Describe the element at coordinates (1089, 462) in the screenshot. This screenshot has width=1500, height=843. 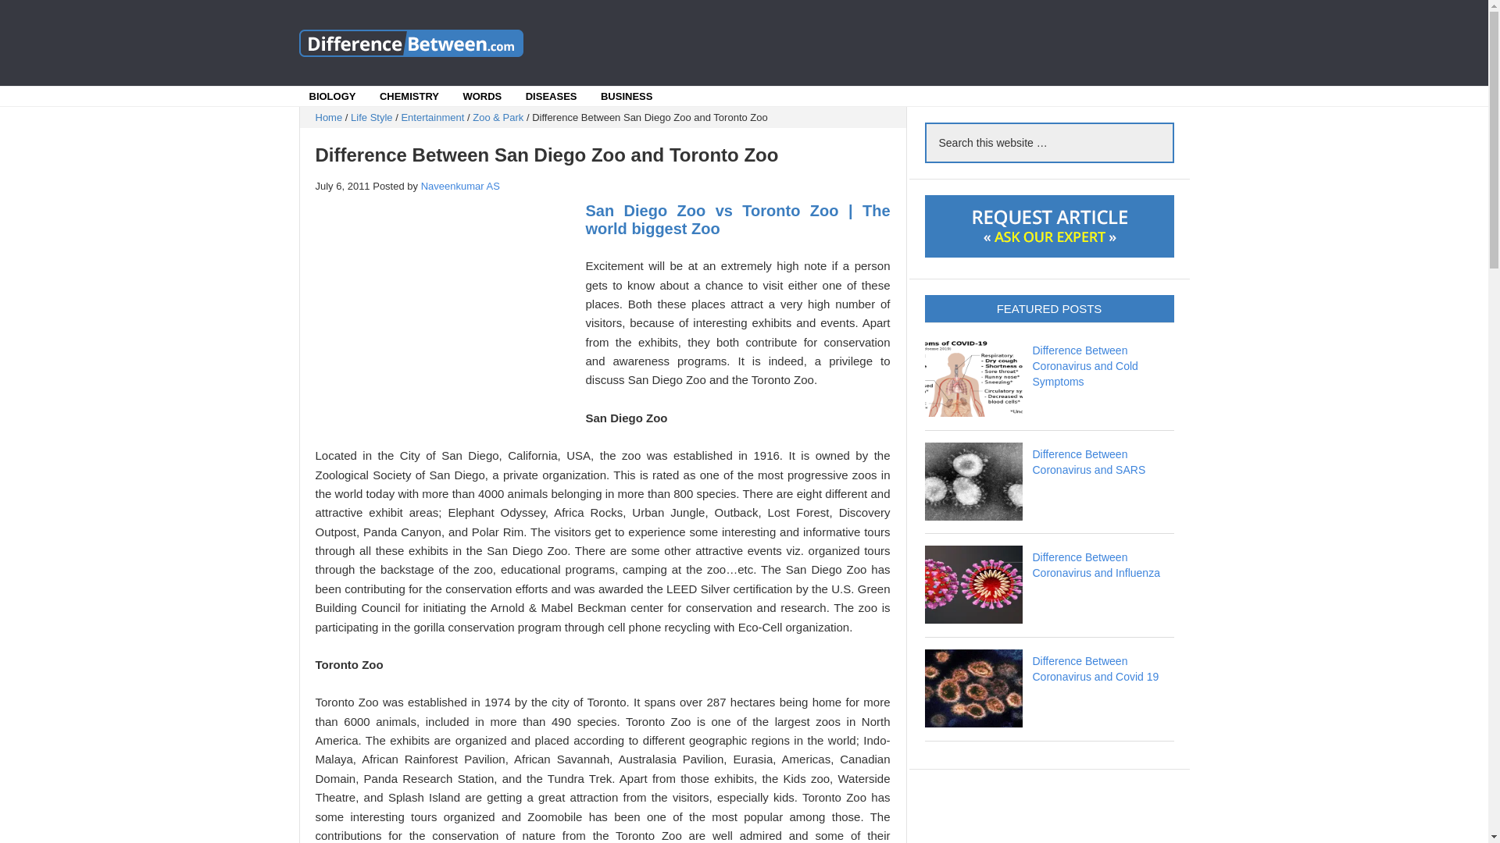
I see `Difference Between Coronavirus and SARS` at that location.